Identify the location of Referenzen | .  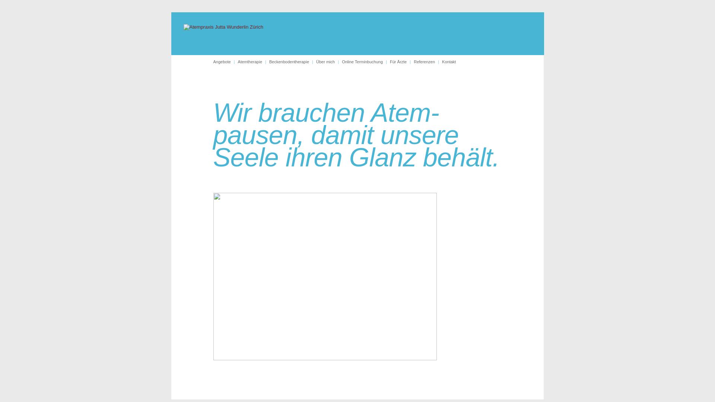
(428, 62).